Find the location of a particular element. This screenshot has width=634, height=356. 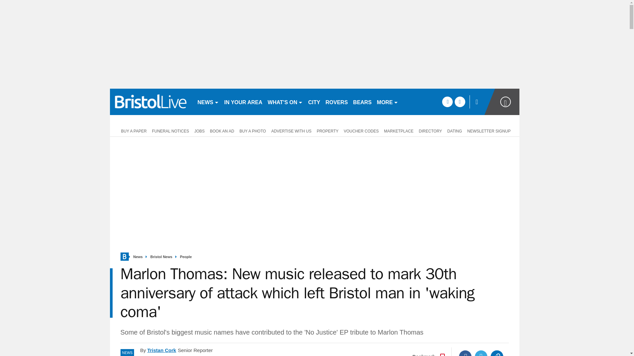

MORE is located at coordinates (387, 102).